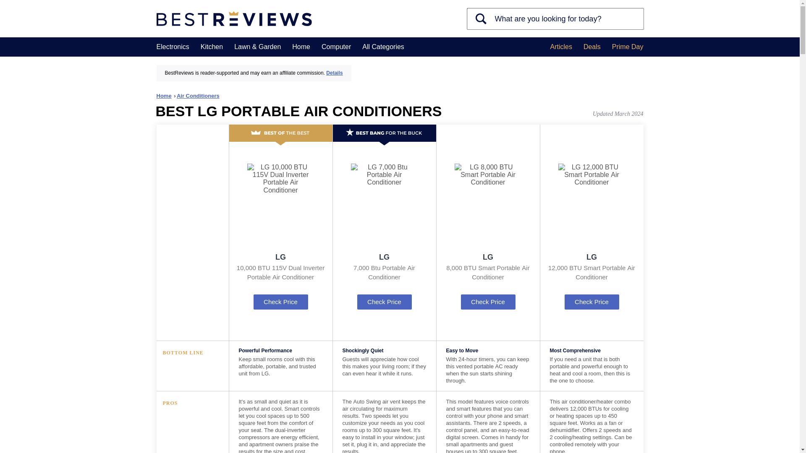 The image size is (806, 453). What do you see at coordinates (165, 96) in the screenshot?
I see `Home` at bounding box center [165, 96].